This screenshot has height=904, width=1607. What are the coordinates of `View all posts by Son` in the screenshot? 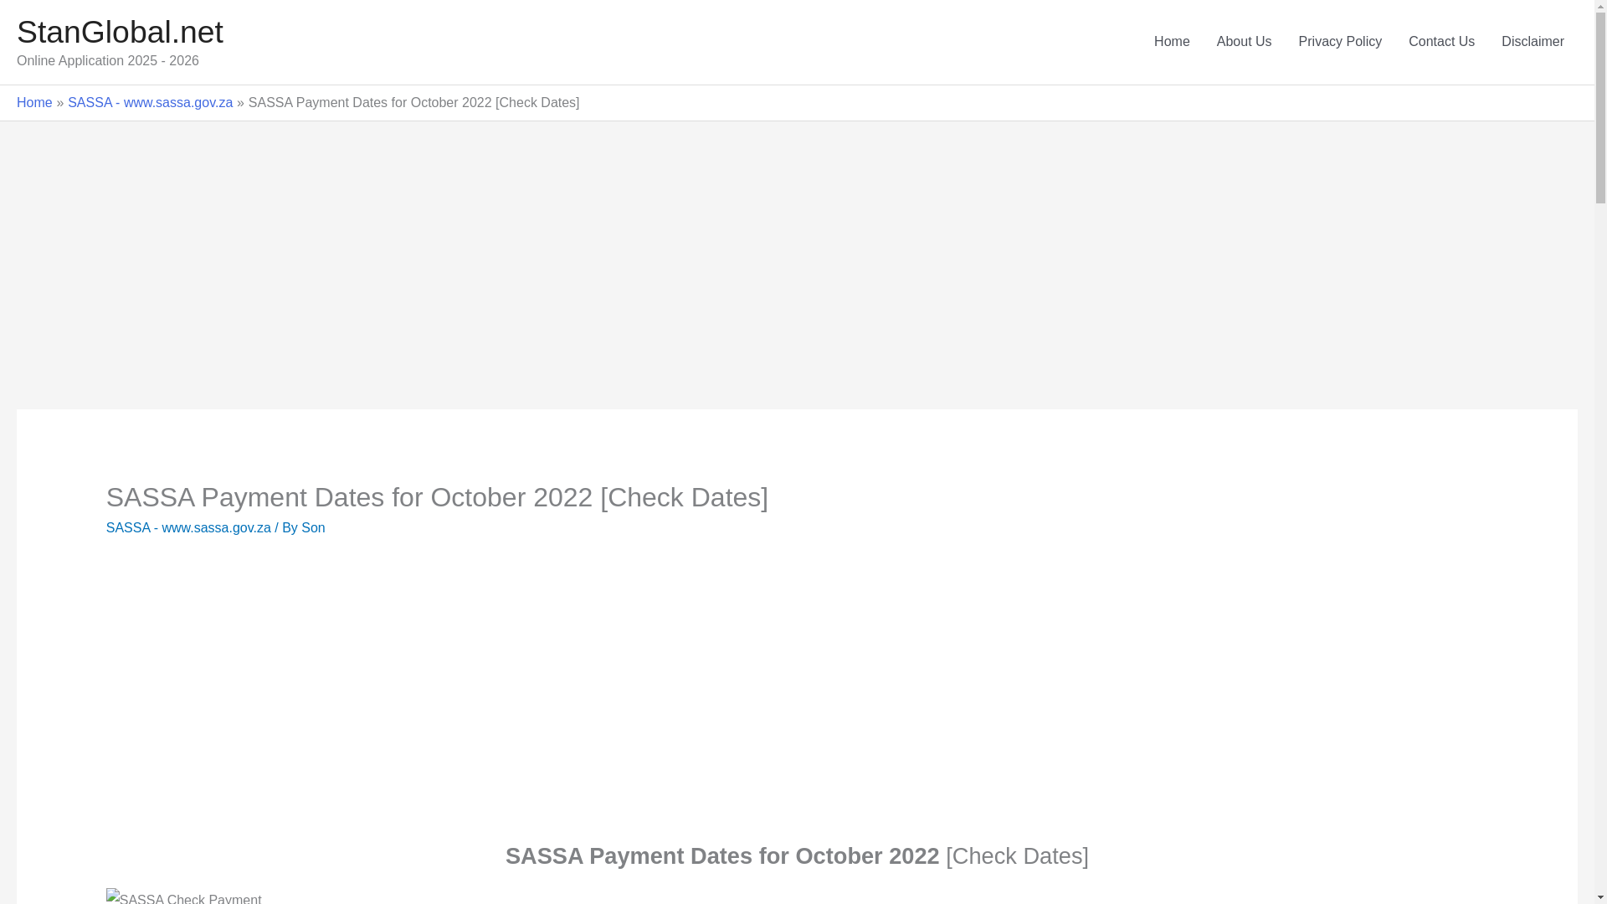 It's located at (313, 527).